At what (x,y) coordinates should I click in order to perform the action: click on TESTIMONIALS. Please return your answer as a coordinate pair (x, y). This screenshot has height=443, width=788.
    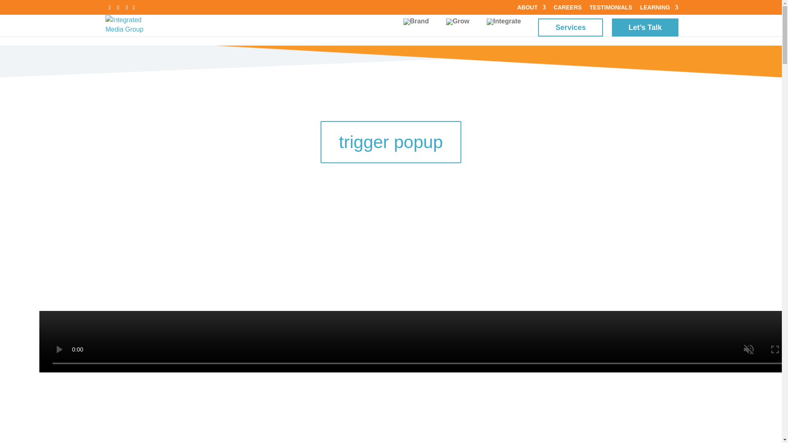
    Looking at the image, I should click on (611, 9).